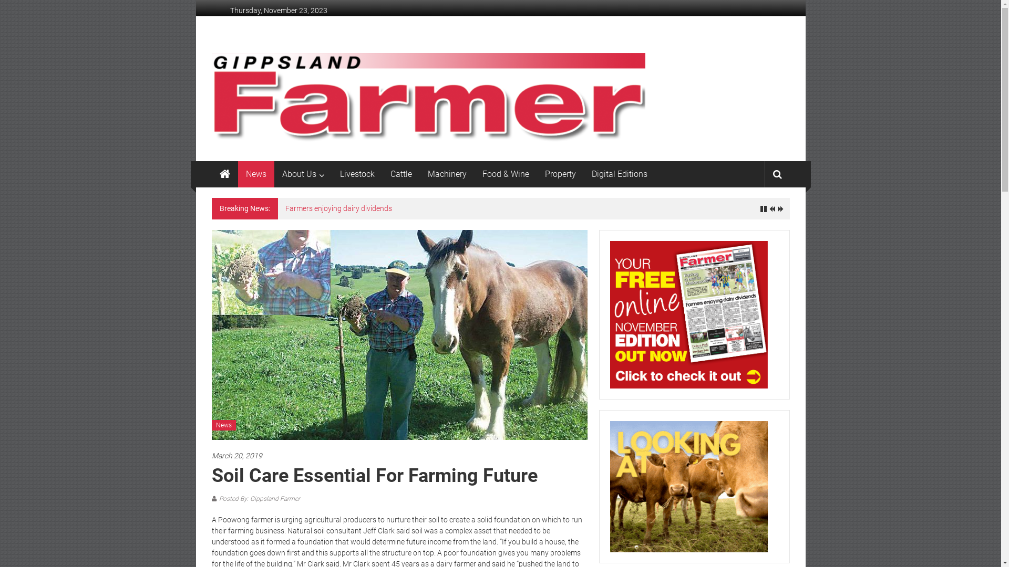 This screenshot has width=1009, height=567. I want to click on Food & Wine, so click(506, 174).